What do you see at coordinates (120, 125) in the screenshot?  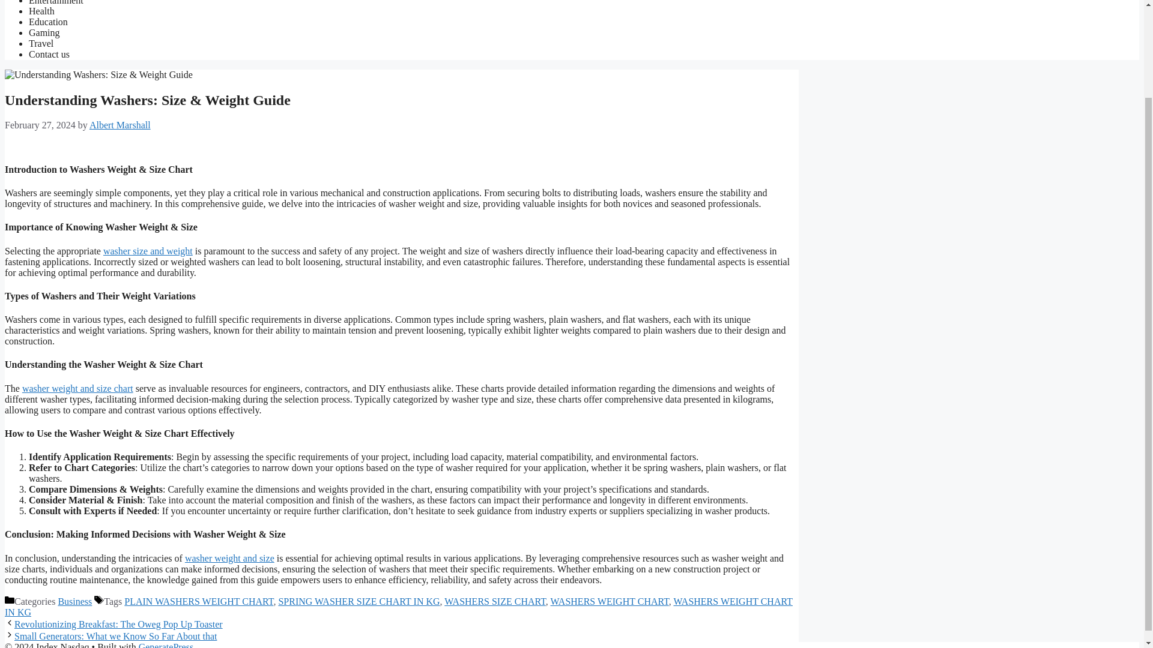 I see `Albert Marshall` at bounding box center [120, 125].